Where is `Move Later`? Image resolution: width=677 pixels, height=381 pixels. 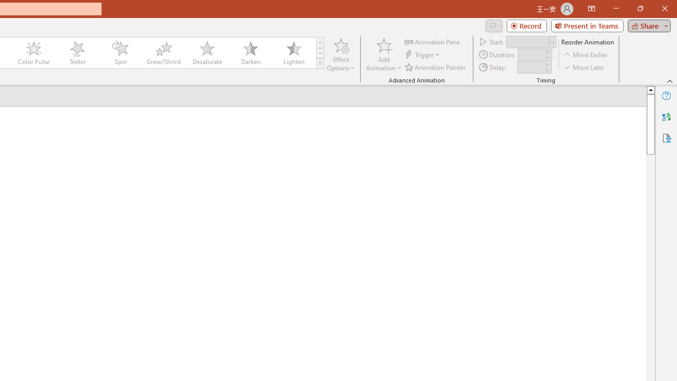
Move Later is located at coordinates (584, 67).